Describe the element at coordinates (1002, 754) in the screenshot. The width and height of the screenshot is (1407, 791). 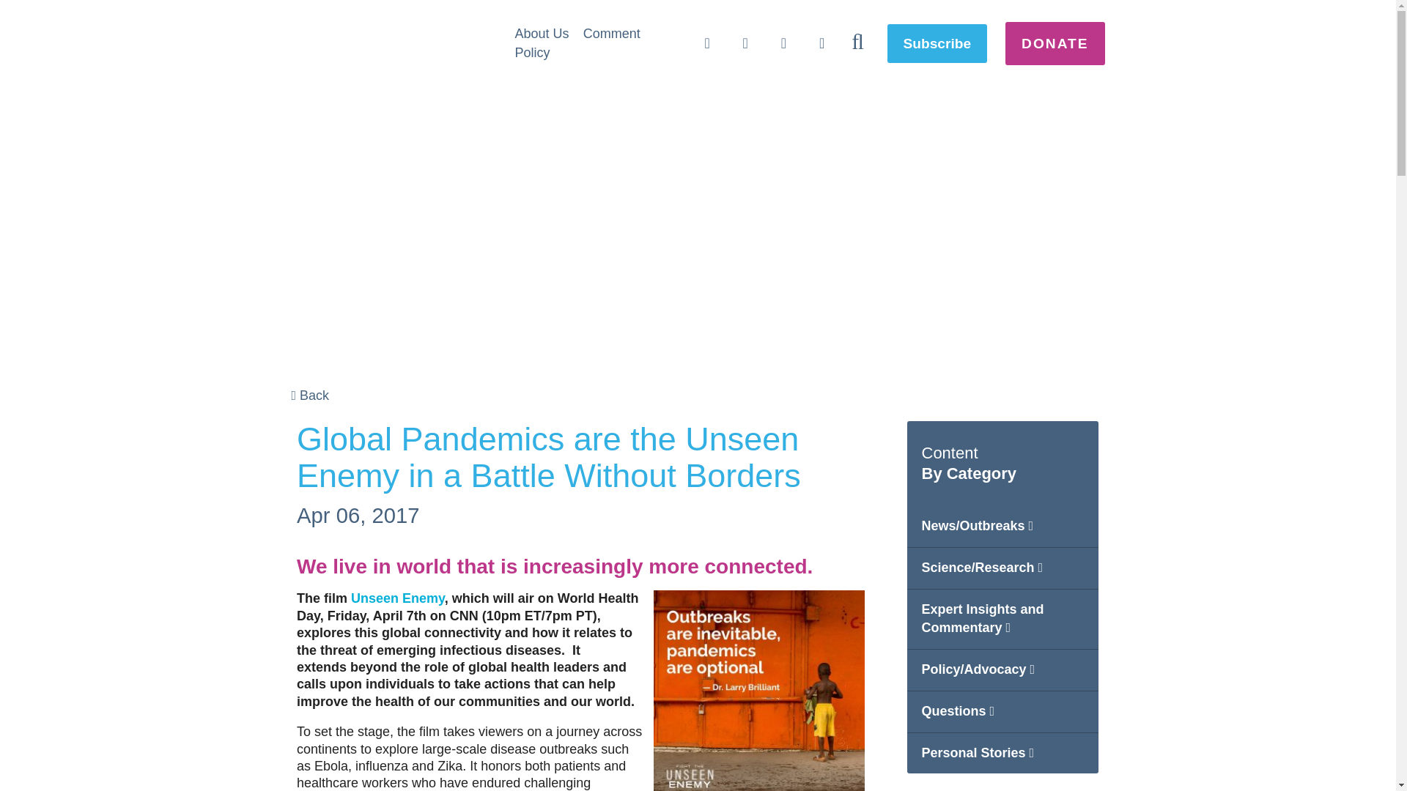
I see `Personal Stories` at that location.